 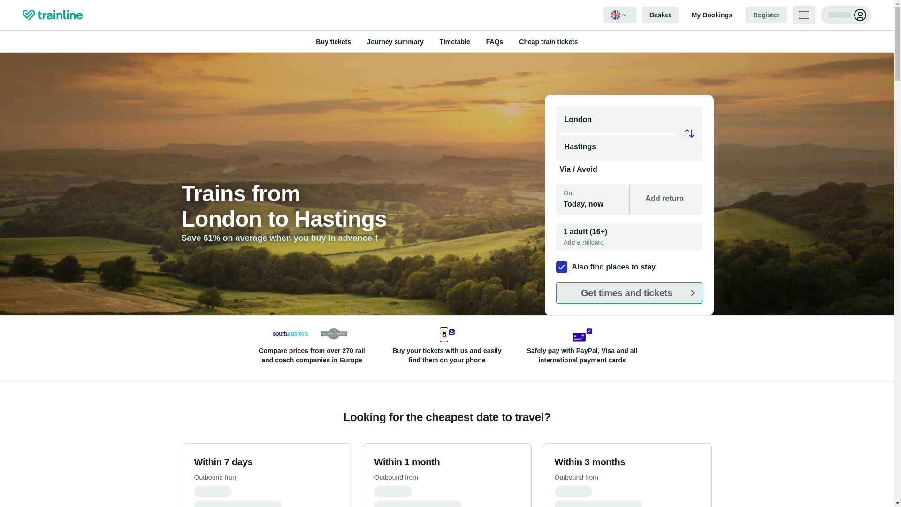 What do you see at coordinates (629, 119) in the screenshot?
I see `London` at bounding box center [629, 119].